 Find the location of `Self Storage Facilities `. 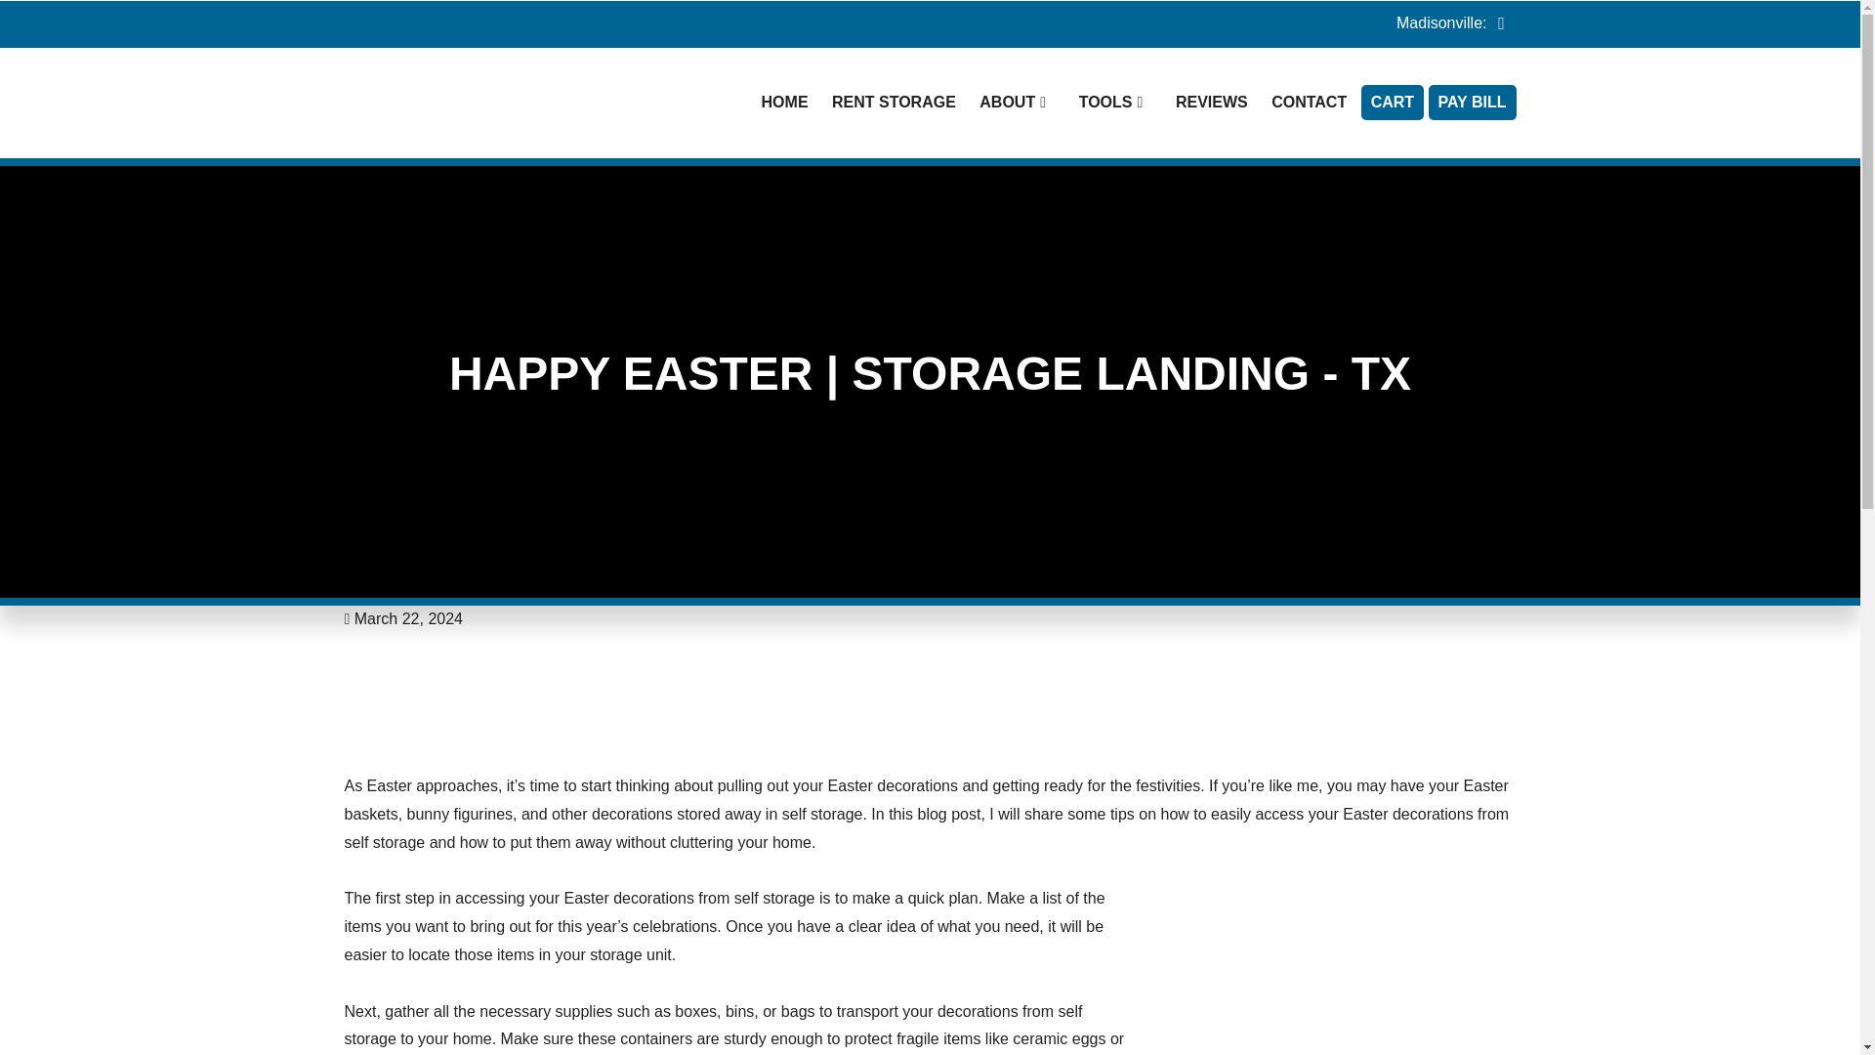

Self Storage Facilities  is located at coordinates (784, 103).